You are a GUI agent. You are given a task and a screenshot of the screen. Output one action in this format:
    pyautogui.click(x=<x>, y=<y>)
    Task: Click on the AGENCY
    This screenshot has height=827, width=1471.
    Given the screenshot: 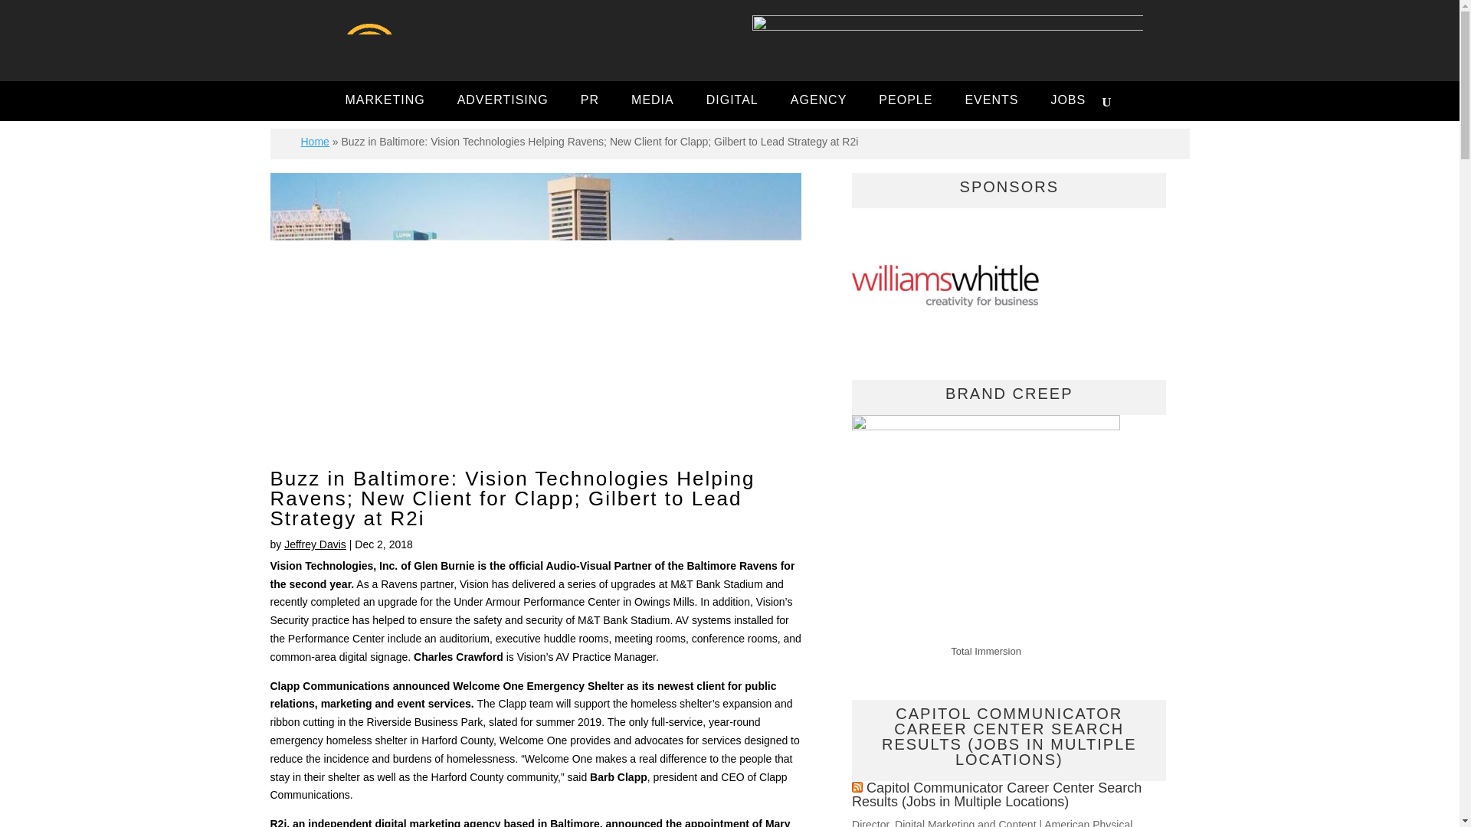 What is the action you would take?
    pyautogui.click(x=818, y=102)
    